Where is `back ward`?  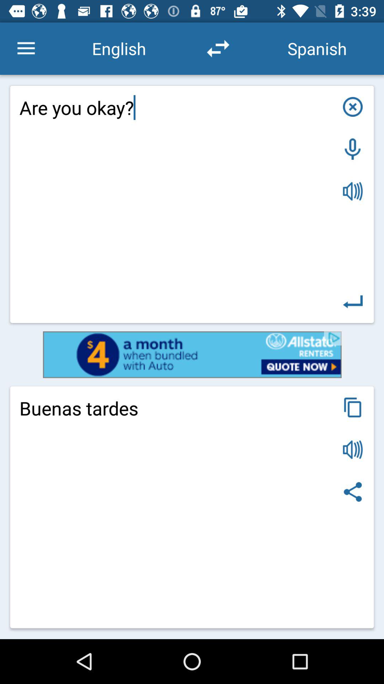 back ward is located at coordinates (353, 302).